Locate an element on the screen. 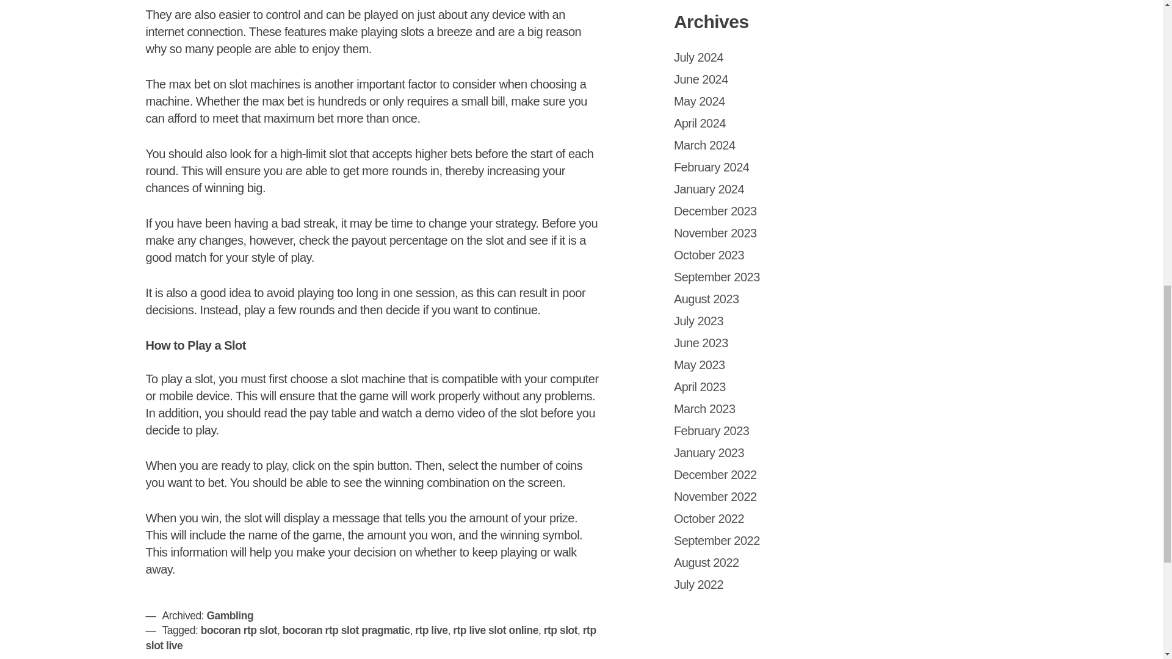  Gambling is located at coordinates (230, 616).